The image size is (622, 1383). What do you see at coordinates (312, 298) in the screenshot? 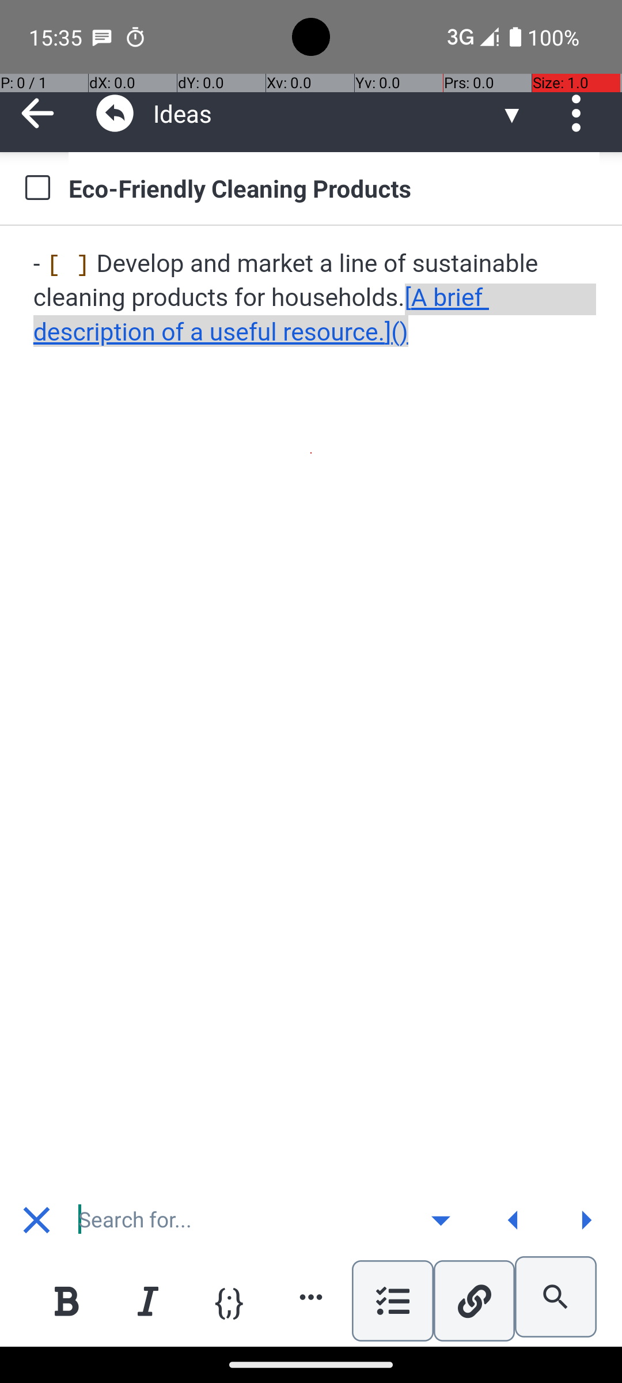
I see `- [ ] Develop and market a line of sustainable cleaning products for households.[A brief description of a useful resource.]()` at bounding box center [312, 298].